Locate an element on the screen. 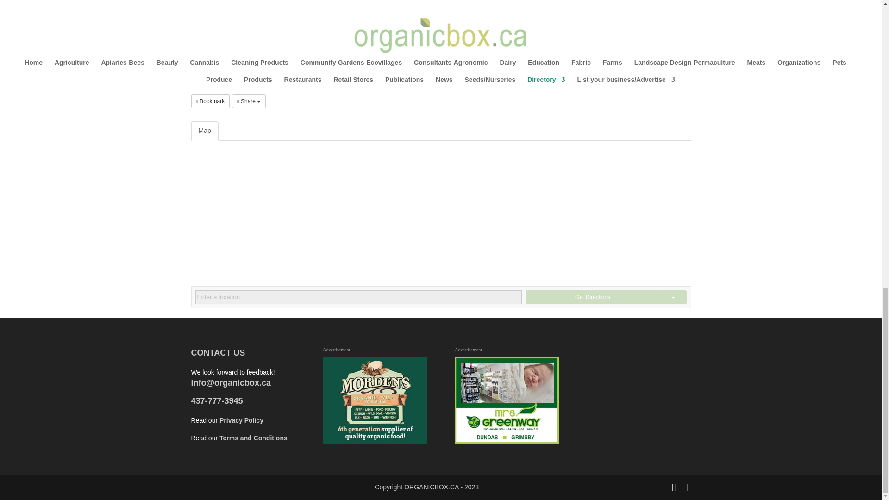  Morden's Organic Farm Store is located at coordinates (374, 400).